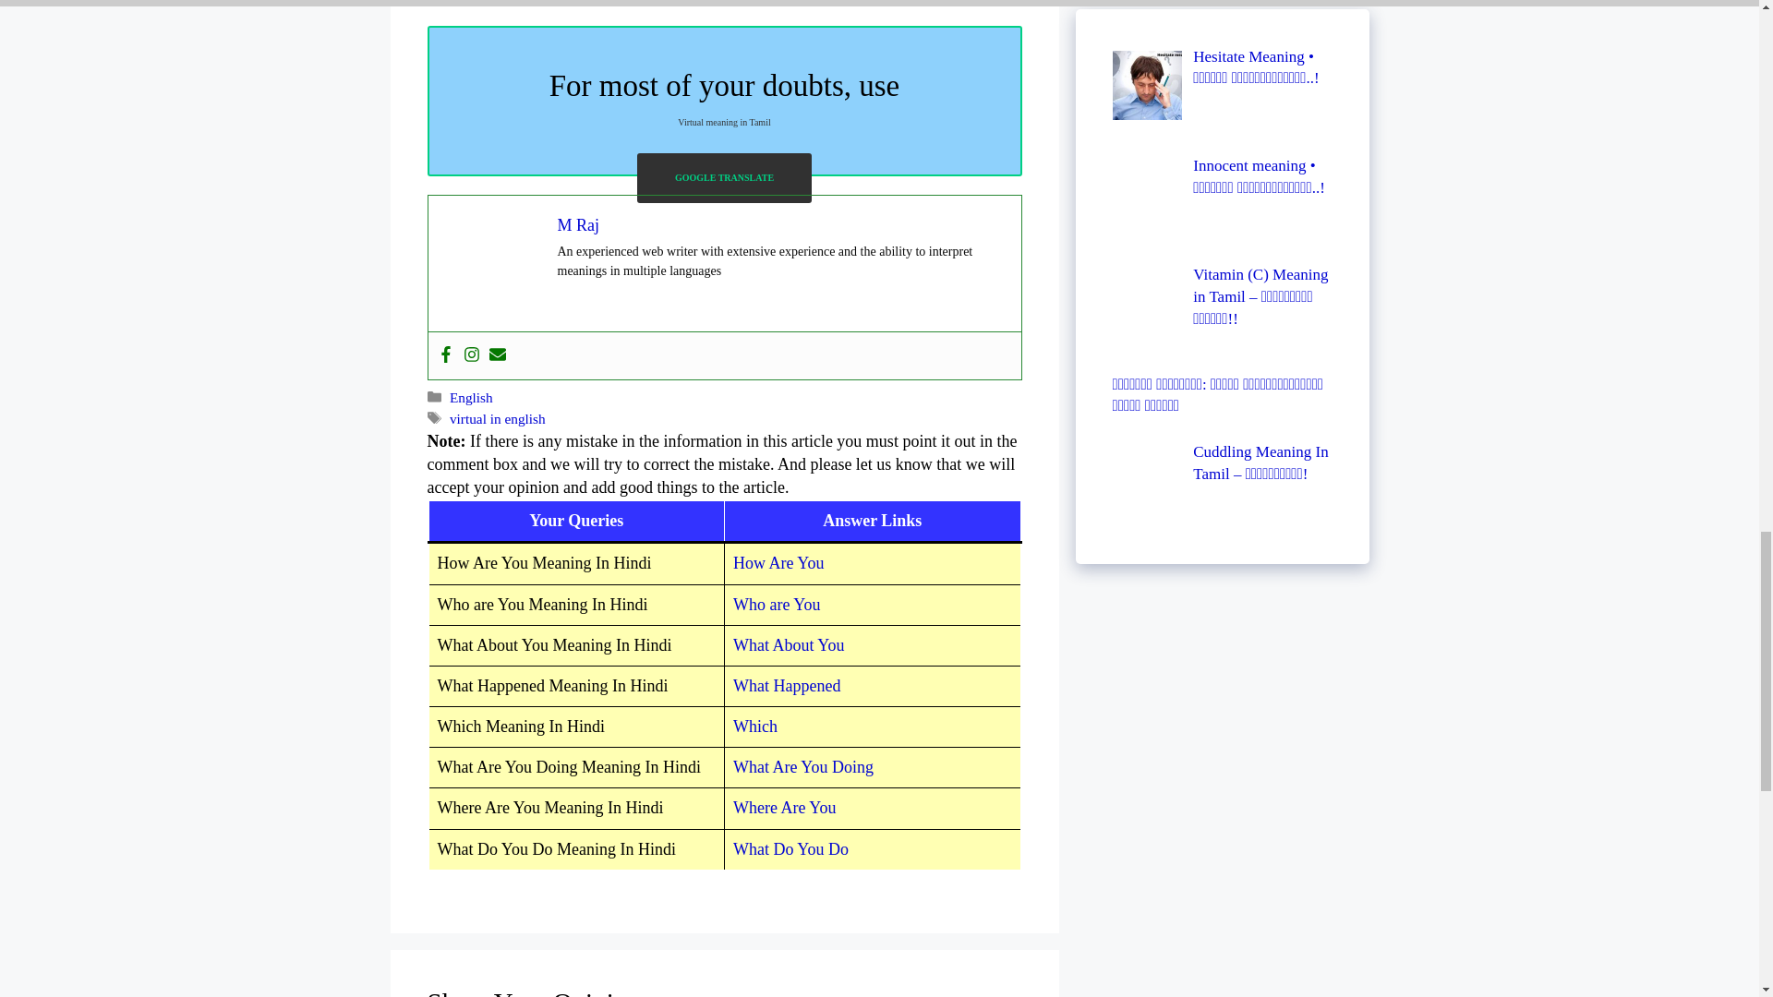  What do you see at coordinates (471, 397) in the screenshot?
I see `English` at bounding box center [471, 397].